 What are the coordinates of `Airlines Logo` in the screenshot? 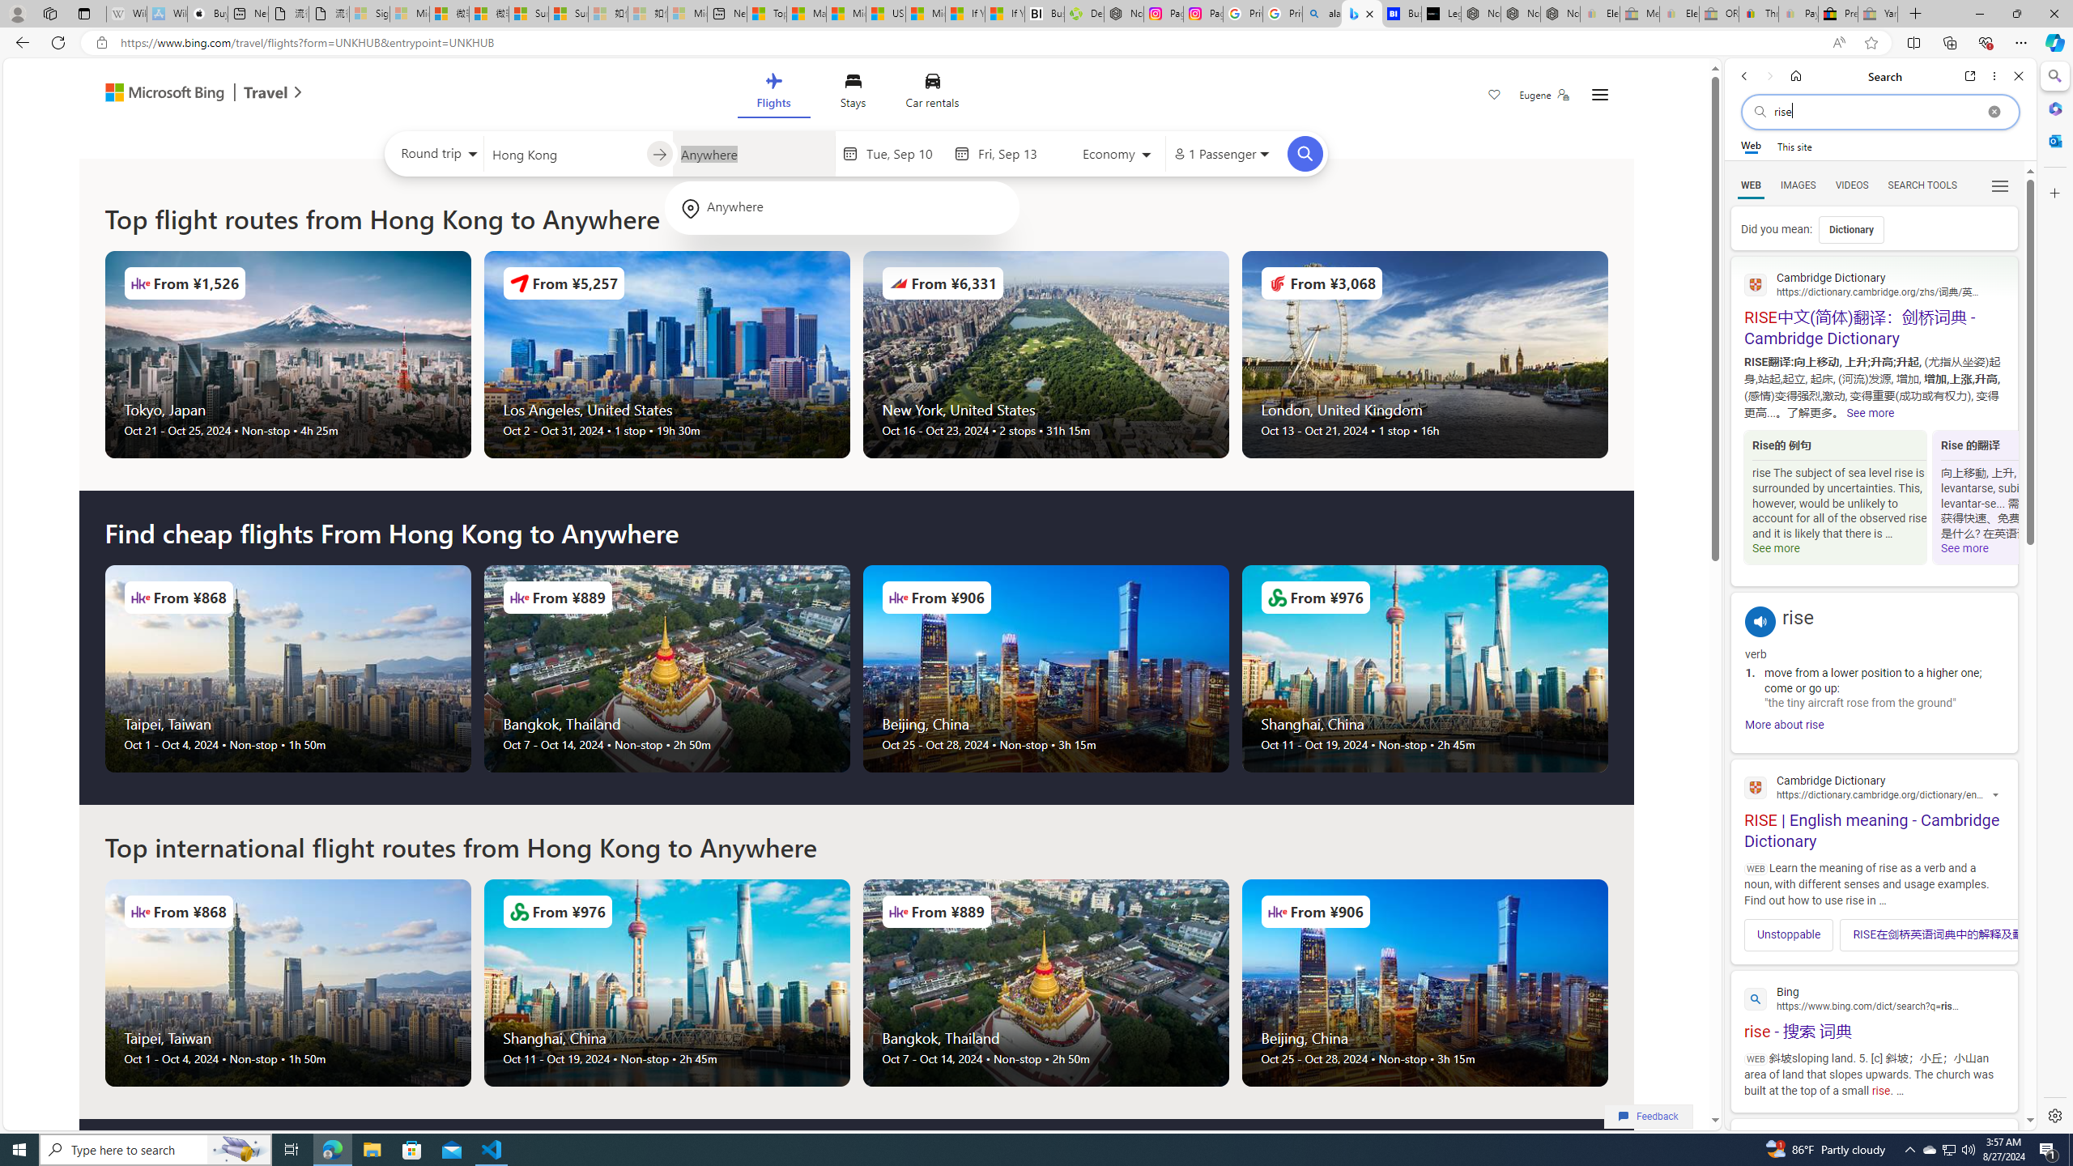 It's located at (1276, 912).